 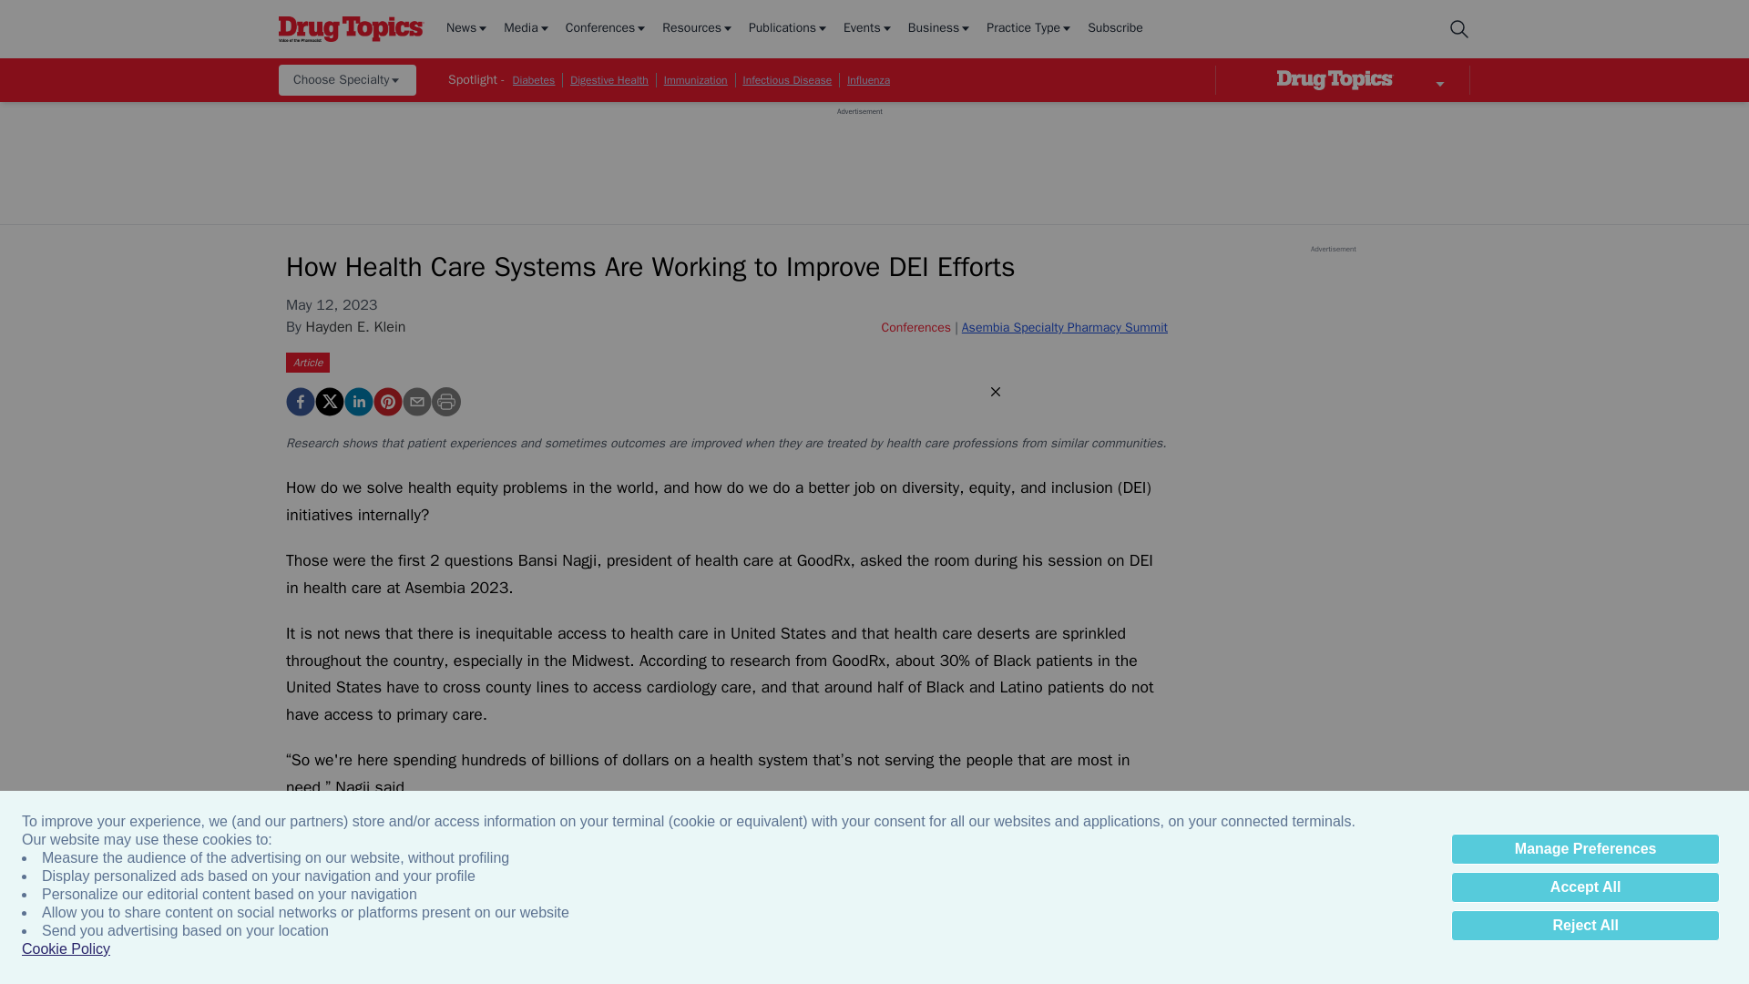 What do you see at coordinates (1585, 887) in the screenshot?
I see `Accept All` at bounding box center [1585, 887].